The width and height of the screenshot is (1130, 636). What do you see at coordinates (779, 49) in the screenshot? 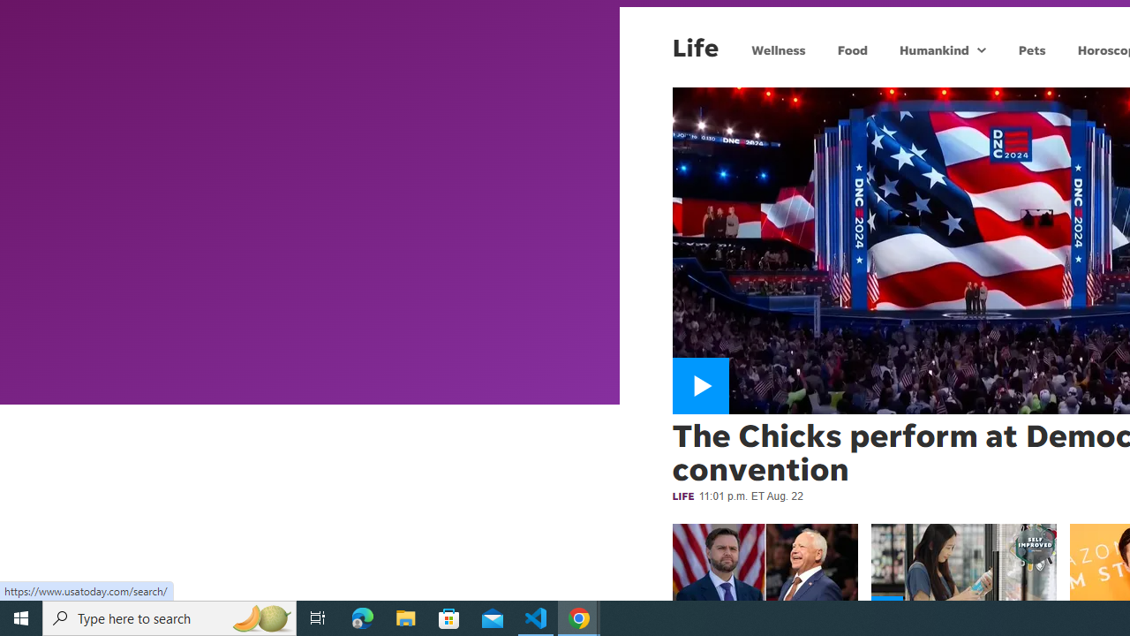
I see `Wellness` at bounding box center [779, 49].